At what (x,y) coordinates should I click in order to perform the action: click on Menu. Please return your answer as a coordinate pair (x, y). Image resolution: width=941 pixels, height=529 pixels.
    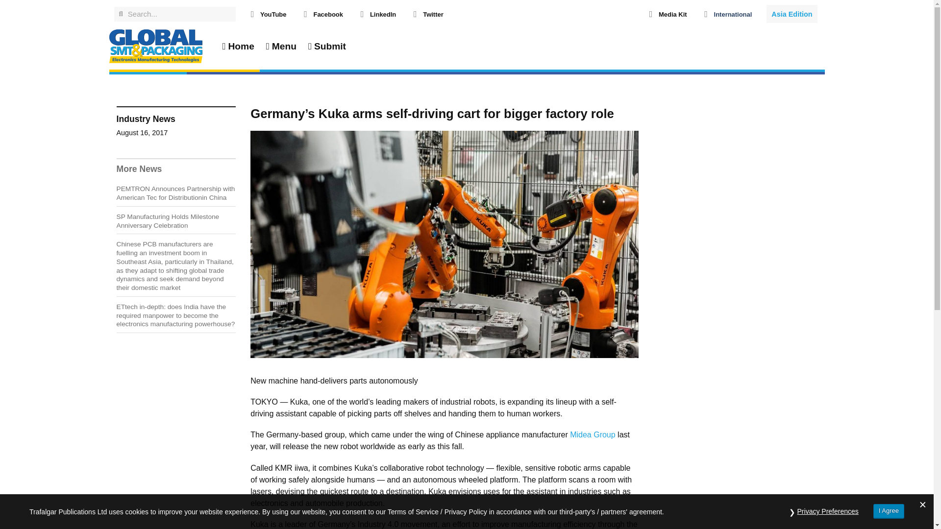
    Looking at the image, I should click on (281, 46).